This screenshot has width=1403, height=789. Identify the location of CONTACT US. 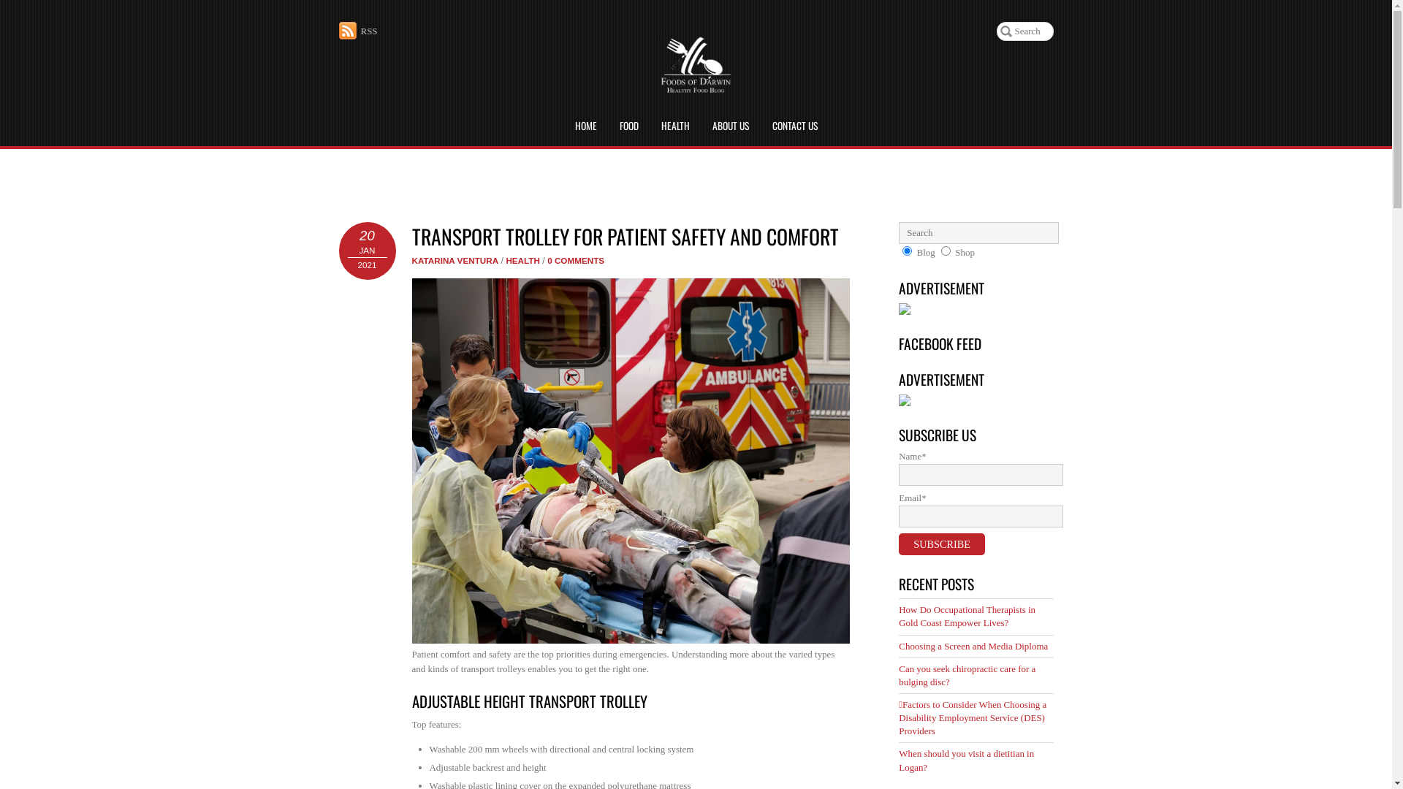
(794, 126).